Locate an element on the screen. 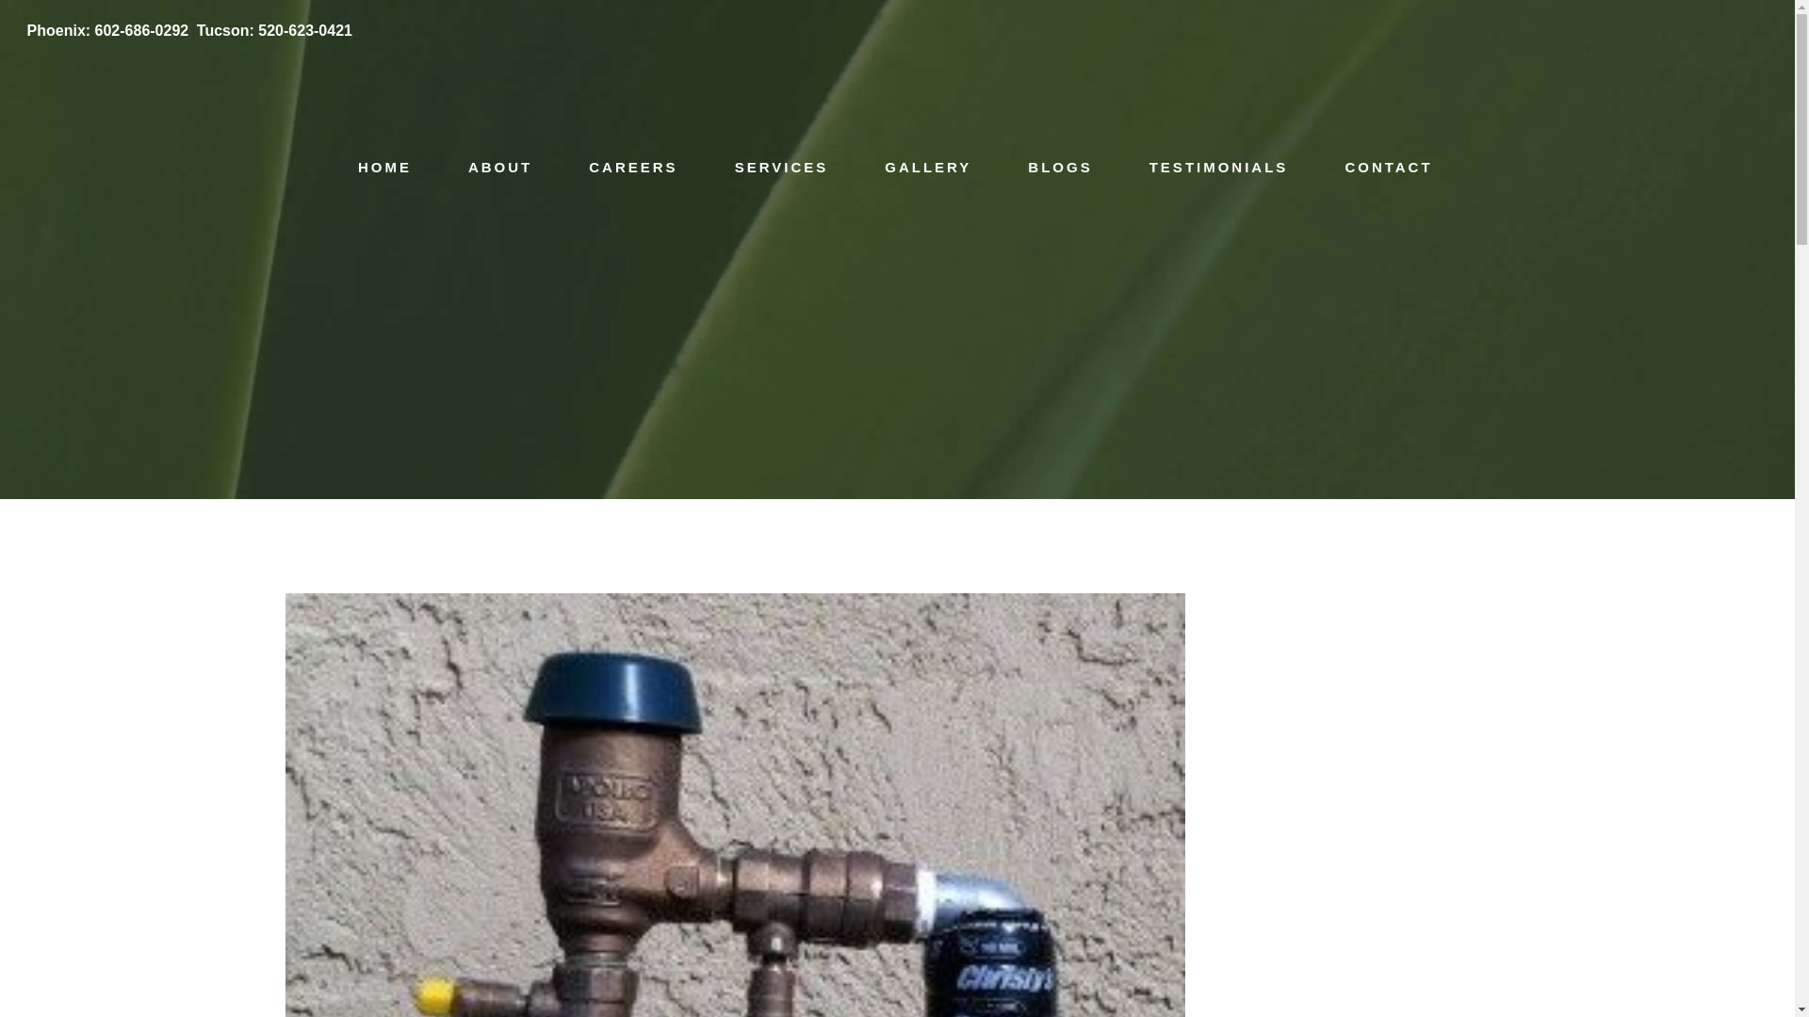 The width and height of the screenshot is (1809, 1017). CAREERS is located at coordinates (633, 168).